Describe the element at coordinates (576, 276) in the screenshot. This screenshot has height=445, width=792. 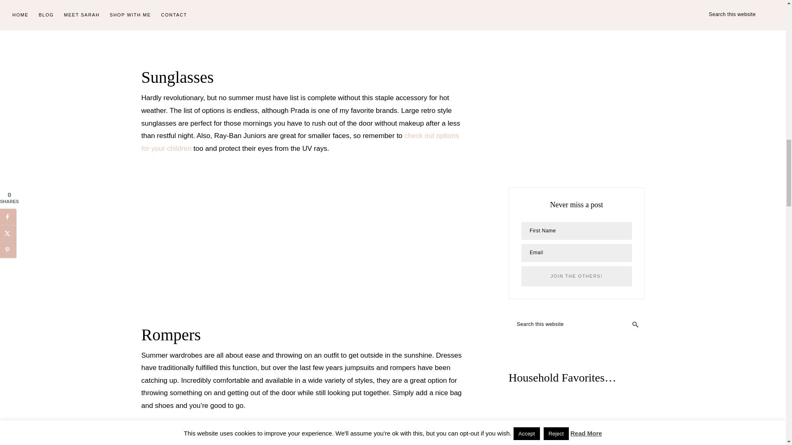
I see `Join the Others!` at that location.